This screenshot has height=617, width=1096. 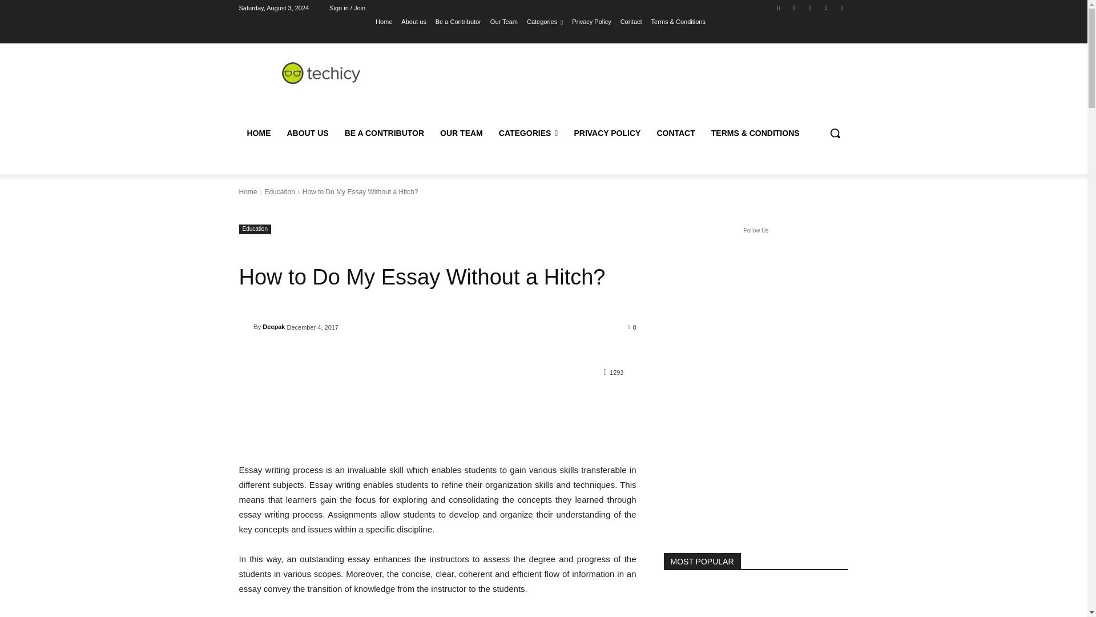 What do you see at coordinates (779, 7) in the screenshot?
I see `Facebook` at bounding box center [779, 7].